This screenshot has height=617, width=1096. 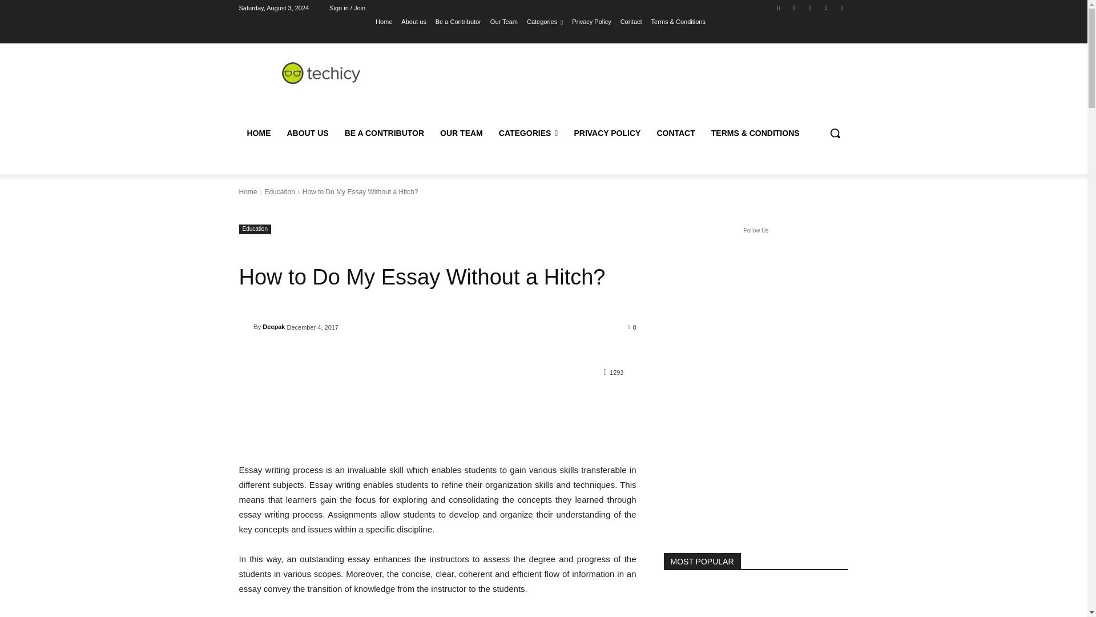 What do you see at coordinates (779, 7) in the screenshot?
I see `Facebook` at bounding box center [779, 7].